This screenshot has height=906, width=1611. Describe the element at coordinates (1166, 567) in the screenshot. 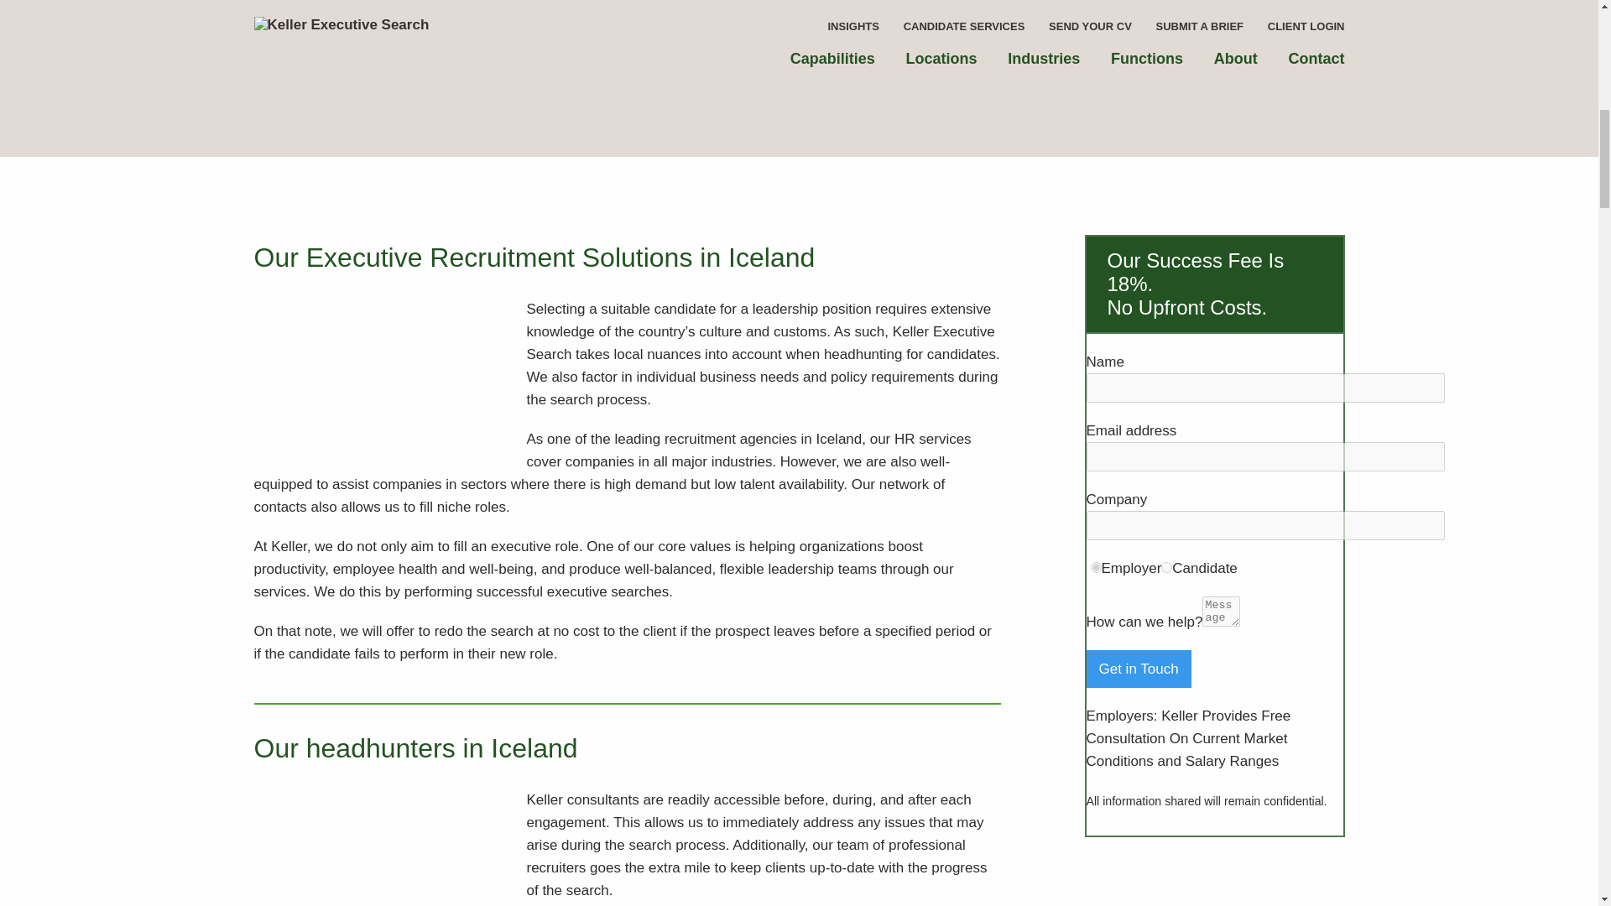

I see `Candidate` at that location.